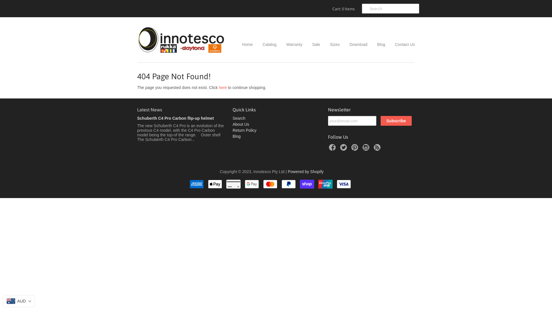  Describe the element at coordinates (237, 136) in the screenshot. I see `Blog` at that location.